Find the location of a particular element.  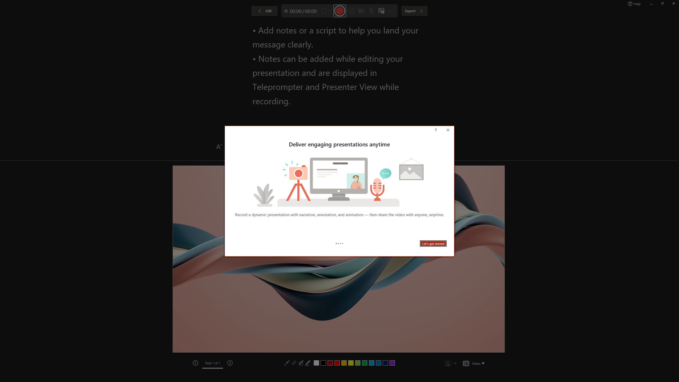

Zoom 160% is located at coordinates (667, 368).